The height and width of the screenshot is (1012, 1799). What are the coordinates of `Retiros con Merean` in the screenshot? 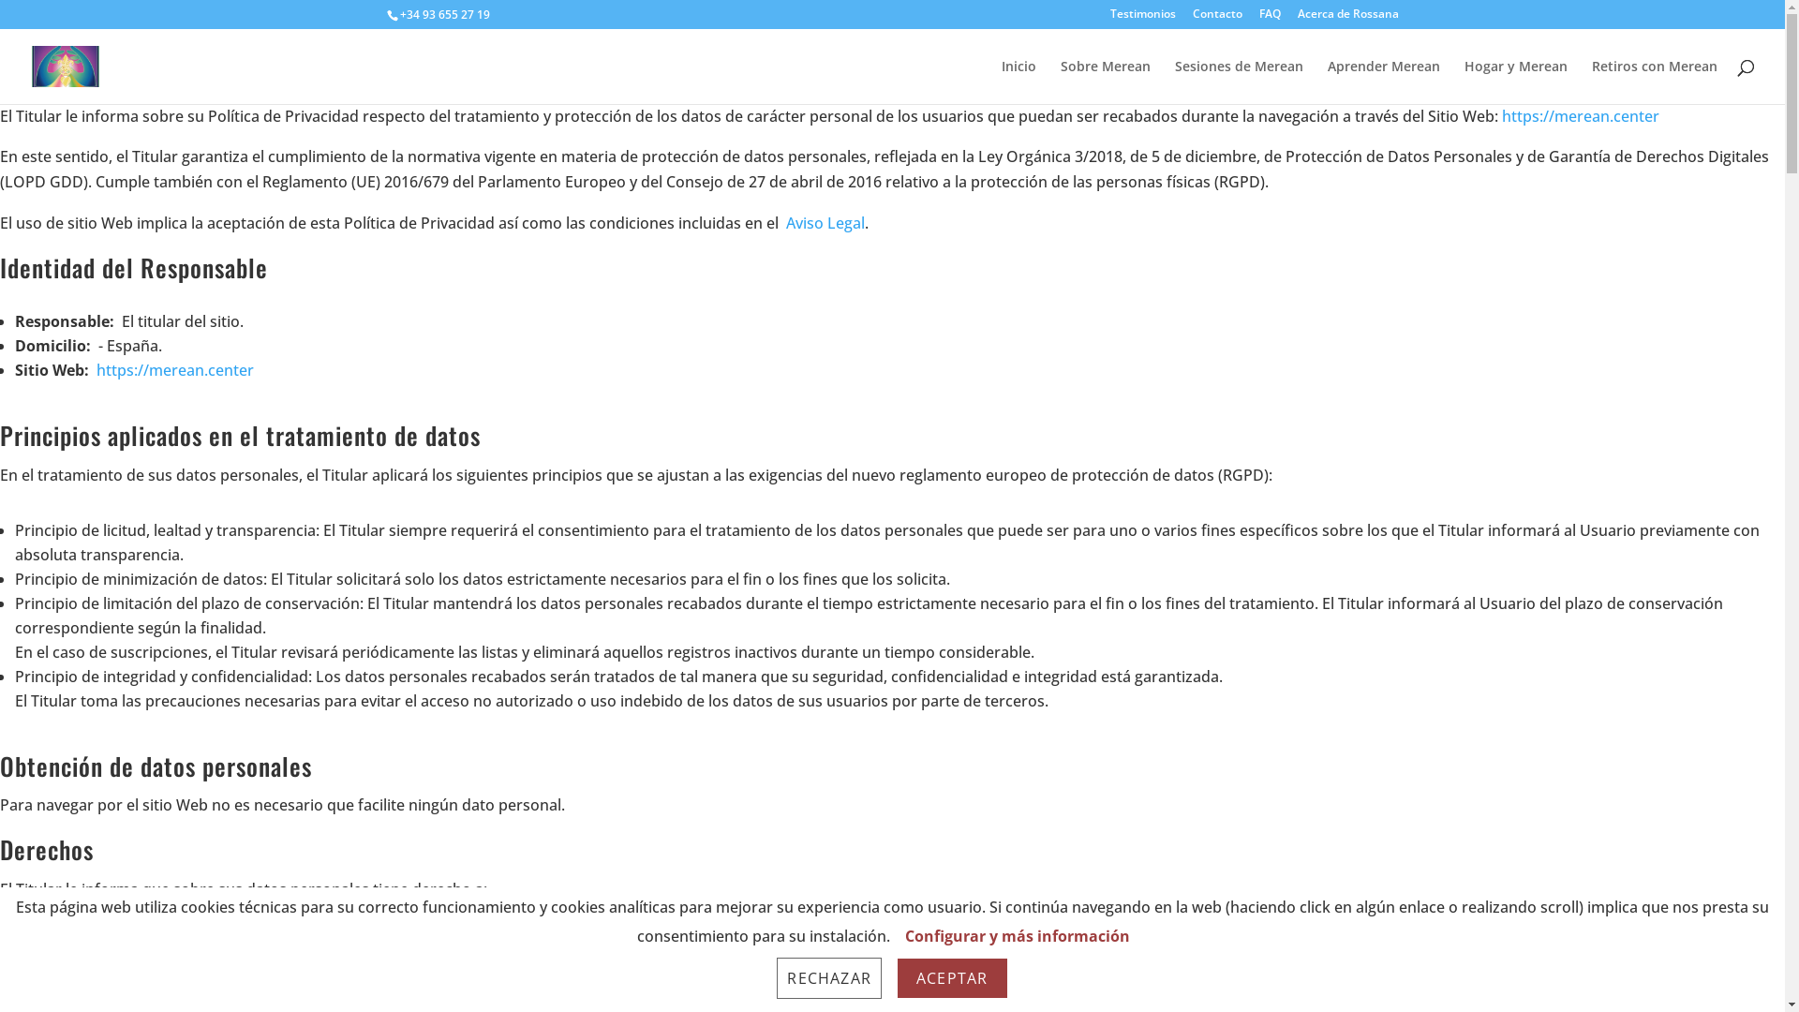 It's located at (1655, 82).